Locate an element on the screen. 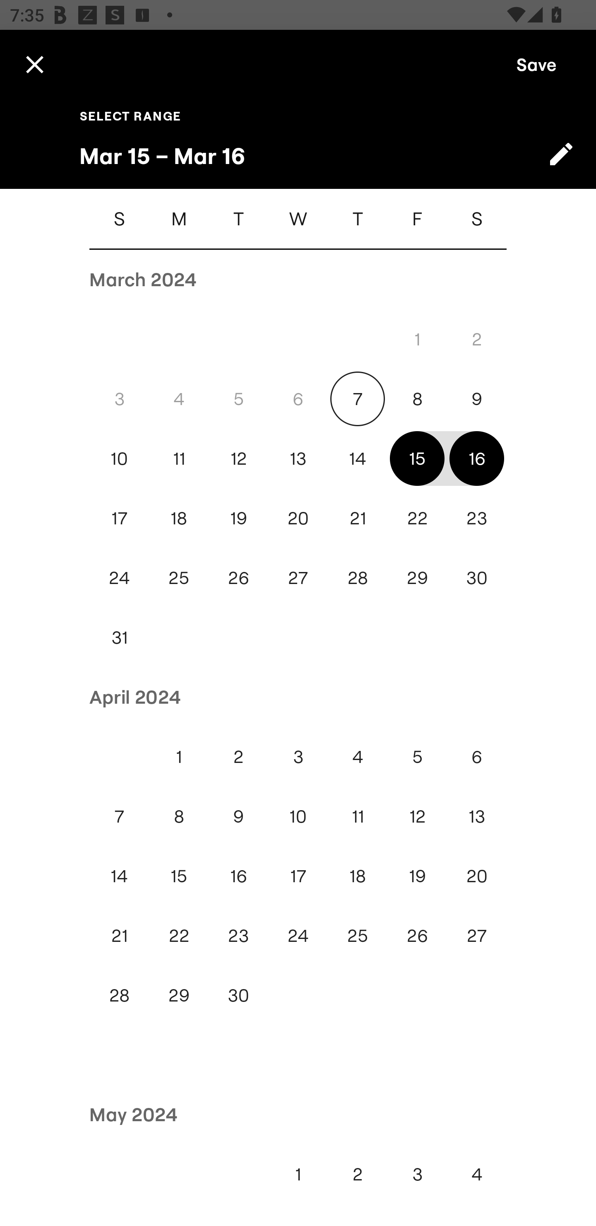 This screenshot has width=596, height=1226. Cancel is located at coordinates (34, 64).